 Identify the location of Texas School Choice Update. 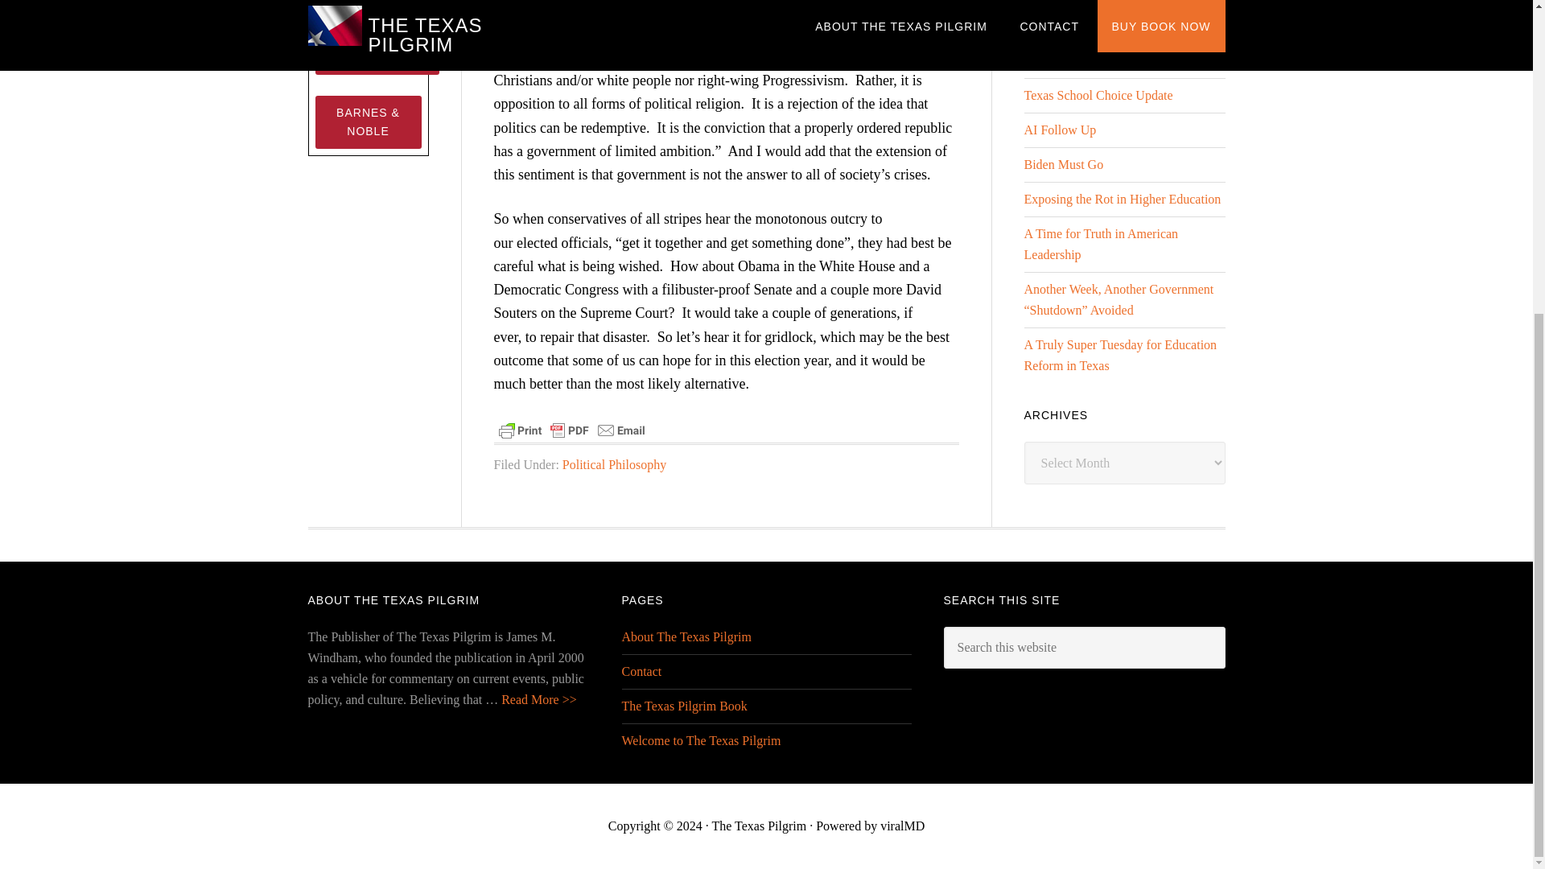
(1098, 95).